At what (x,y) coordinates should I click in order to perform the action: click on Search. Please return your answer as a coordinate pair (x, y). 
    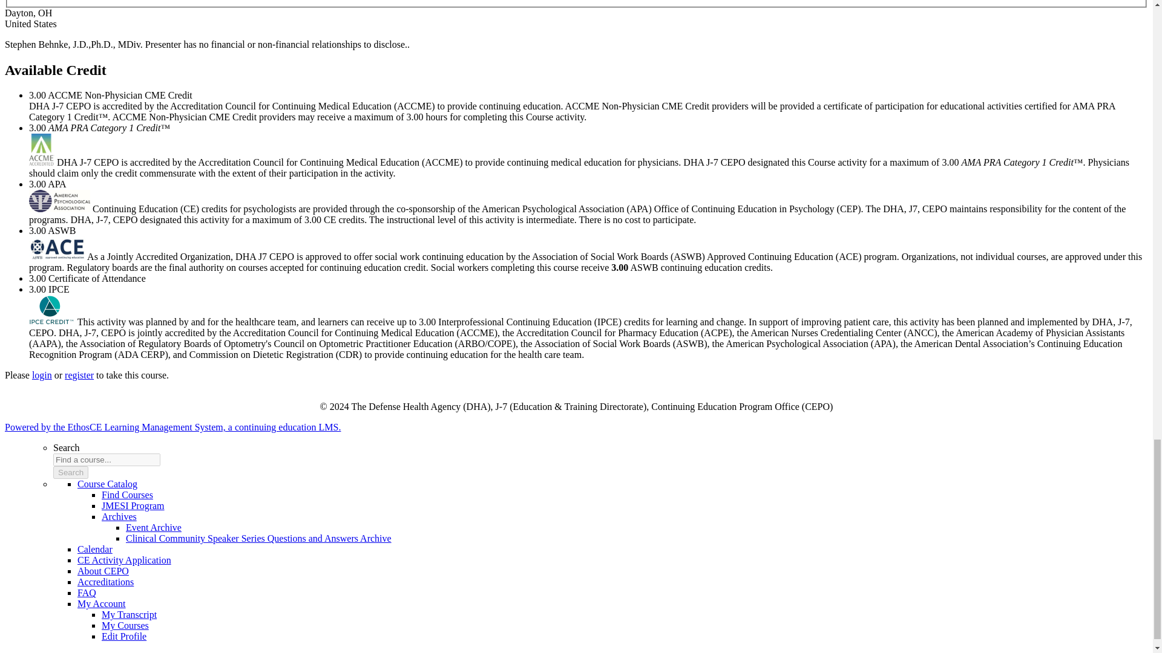
    Looking at the image, I should click on (70, 472).